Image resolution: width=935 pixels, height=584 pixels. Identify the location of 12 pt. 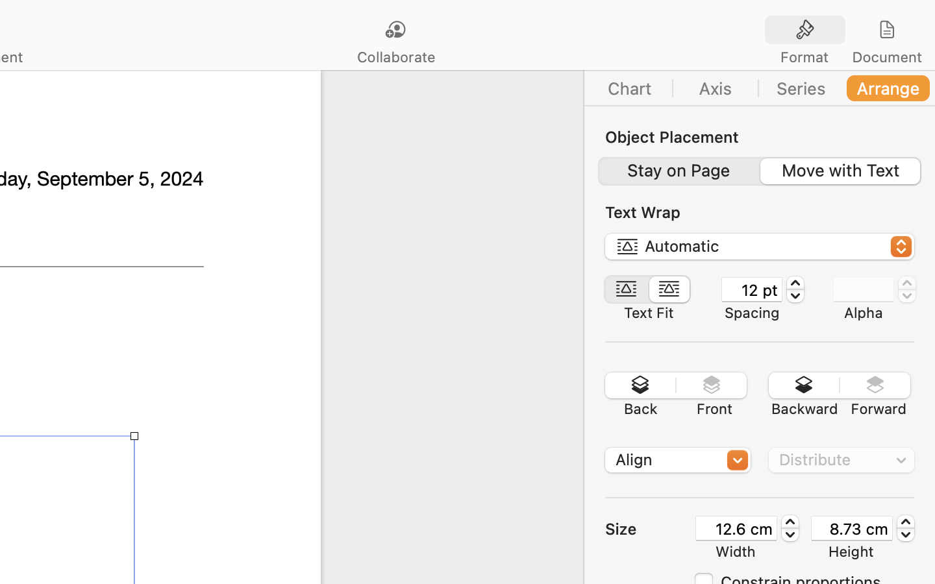
(752, 289).